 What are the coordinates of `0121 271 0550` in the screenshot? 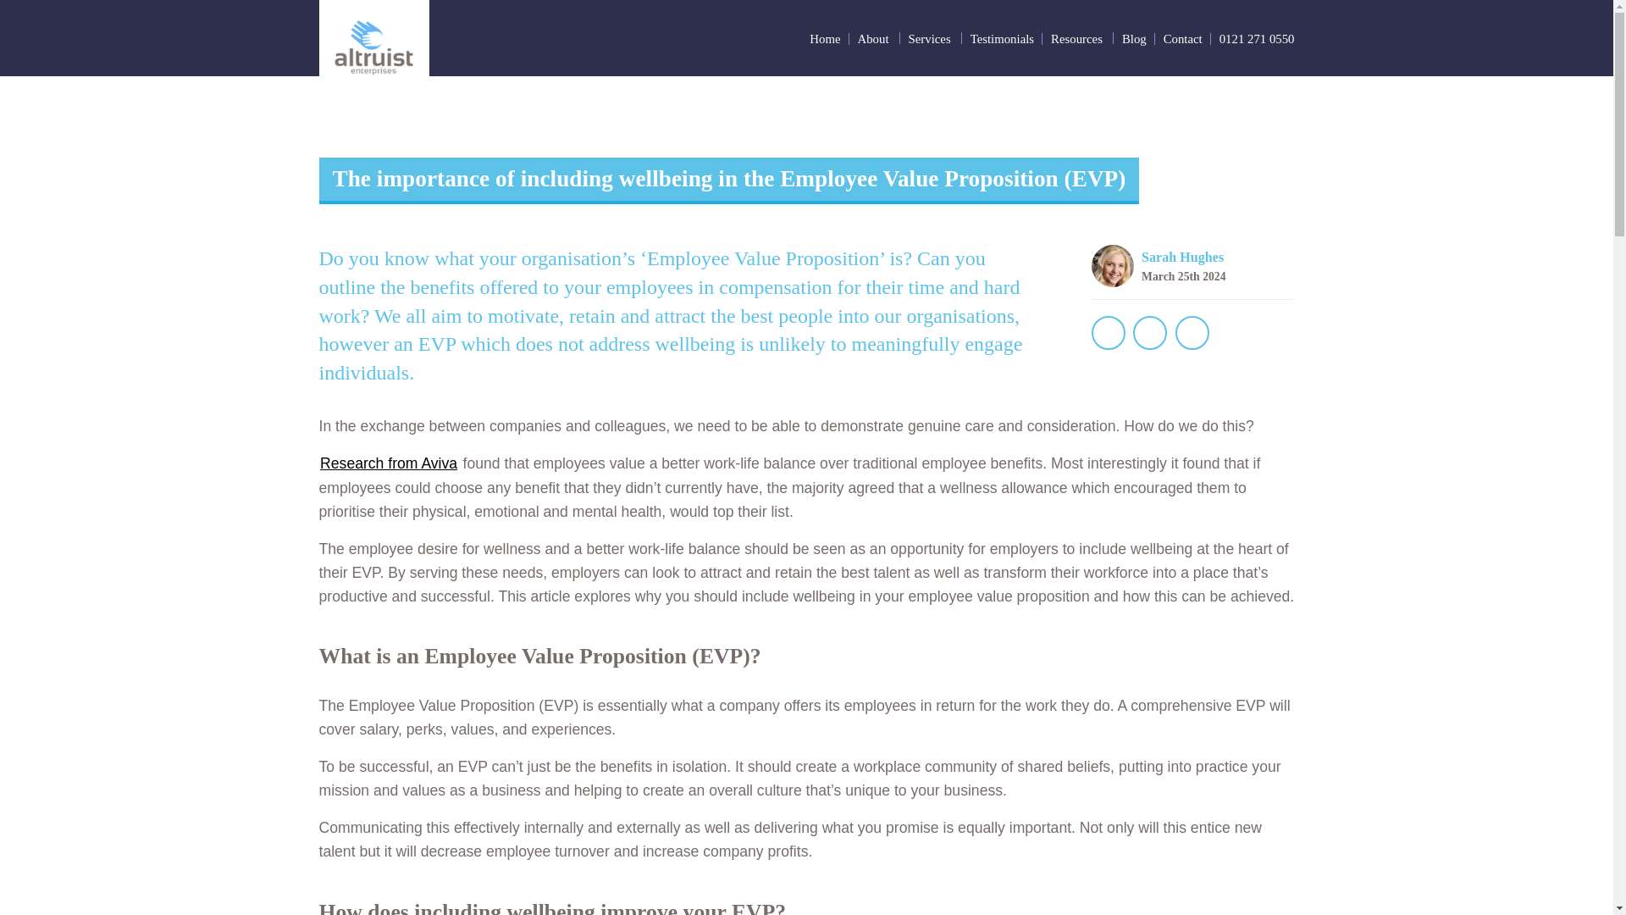 It's located at (1257, 39).